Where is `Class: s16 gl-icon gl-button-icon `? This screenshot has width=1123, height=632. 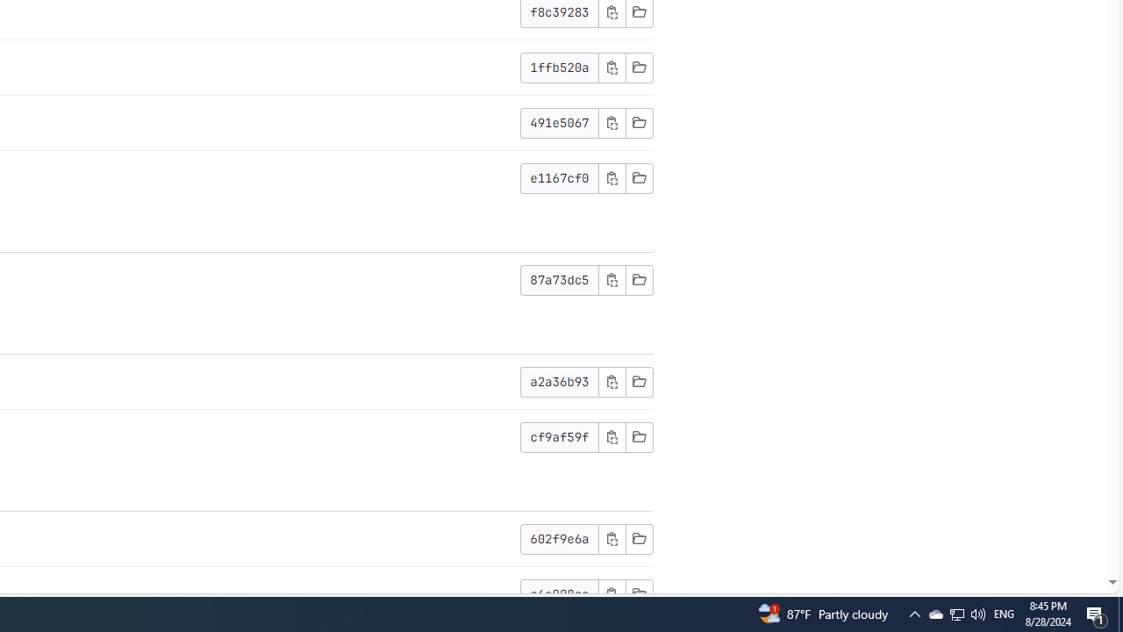 Class: s16 gl-icon gl-button-icon  is located at coordinates (612, 593).